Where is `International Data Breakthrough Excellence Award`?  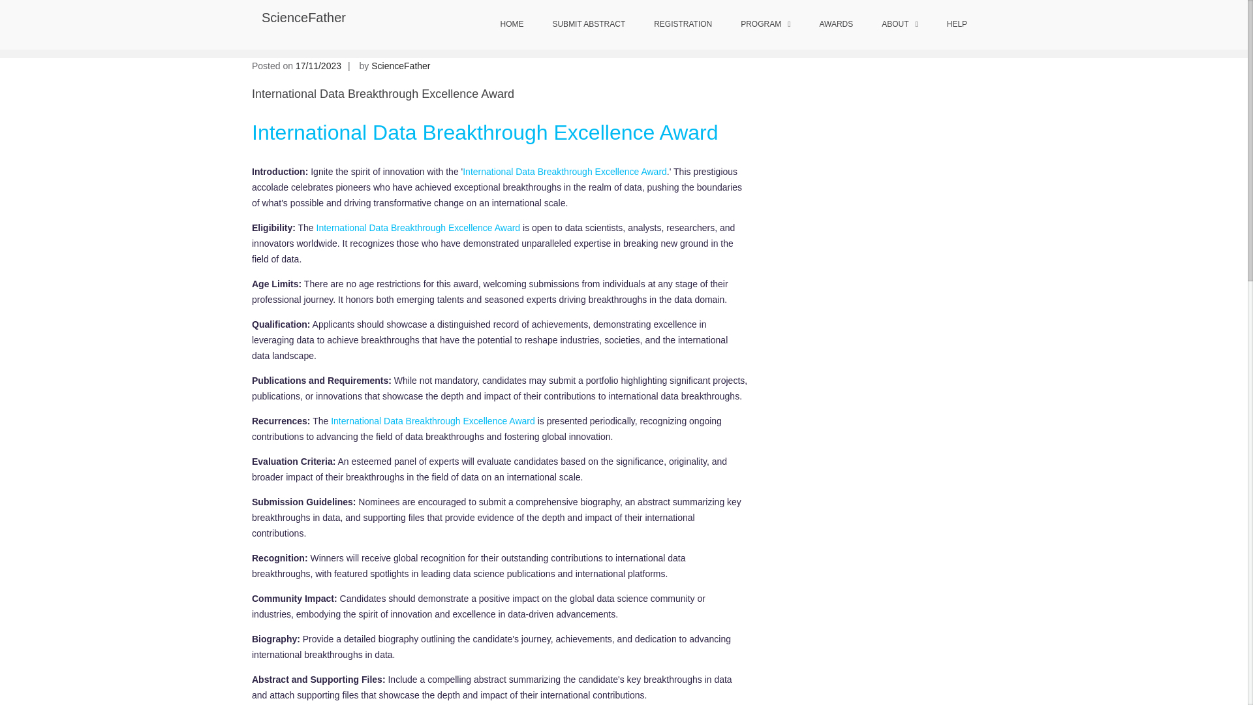
International Data Breakthrough Excellence Award is located at coordinates (419, 228).